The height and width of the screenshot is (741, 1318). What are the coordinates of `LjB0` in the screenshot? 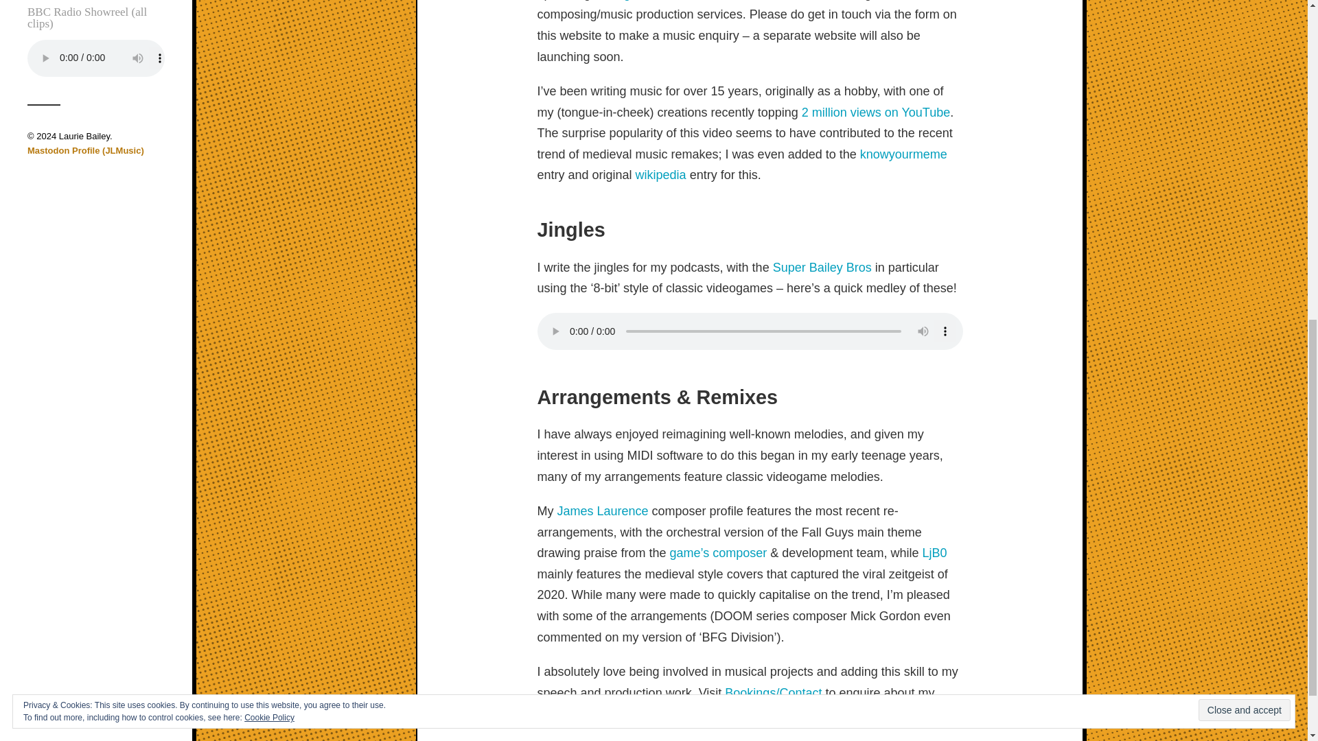 It's located at (934, 553).